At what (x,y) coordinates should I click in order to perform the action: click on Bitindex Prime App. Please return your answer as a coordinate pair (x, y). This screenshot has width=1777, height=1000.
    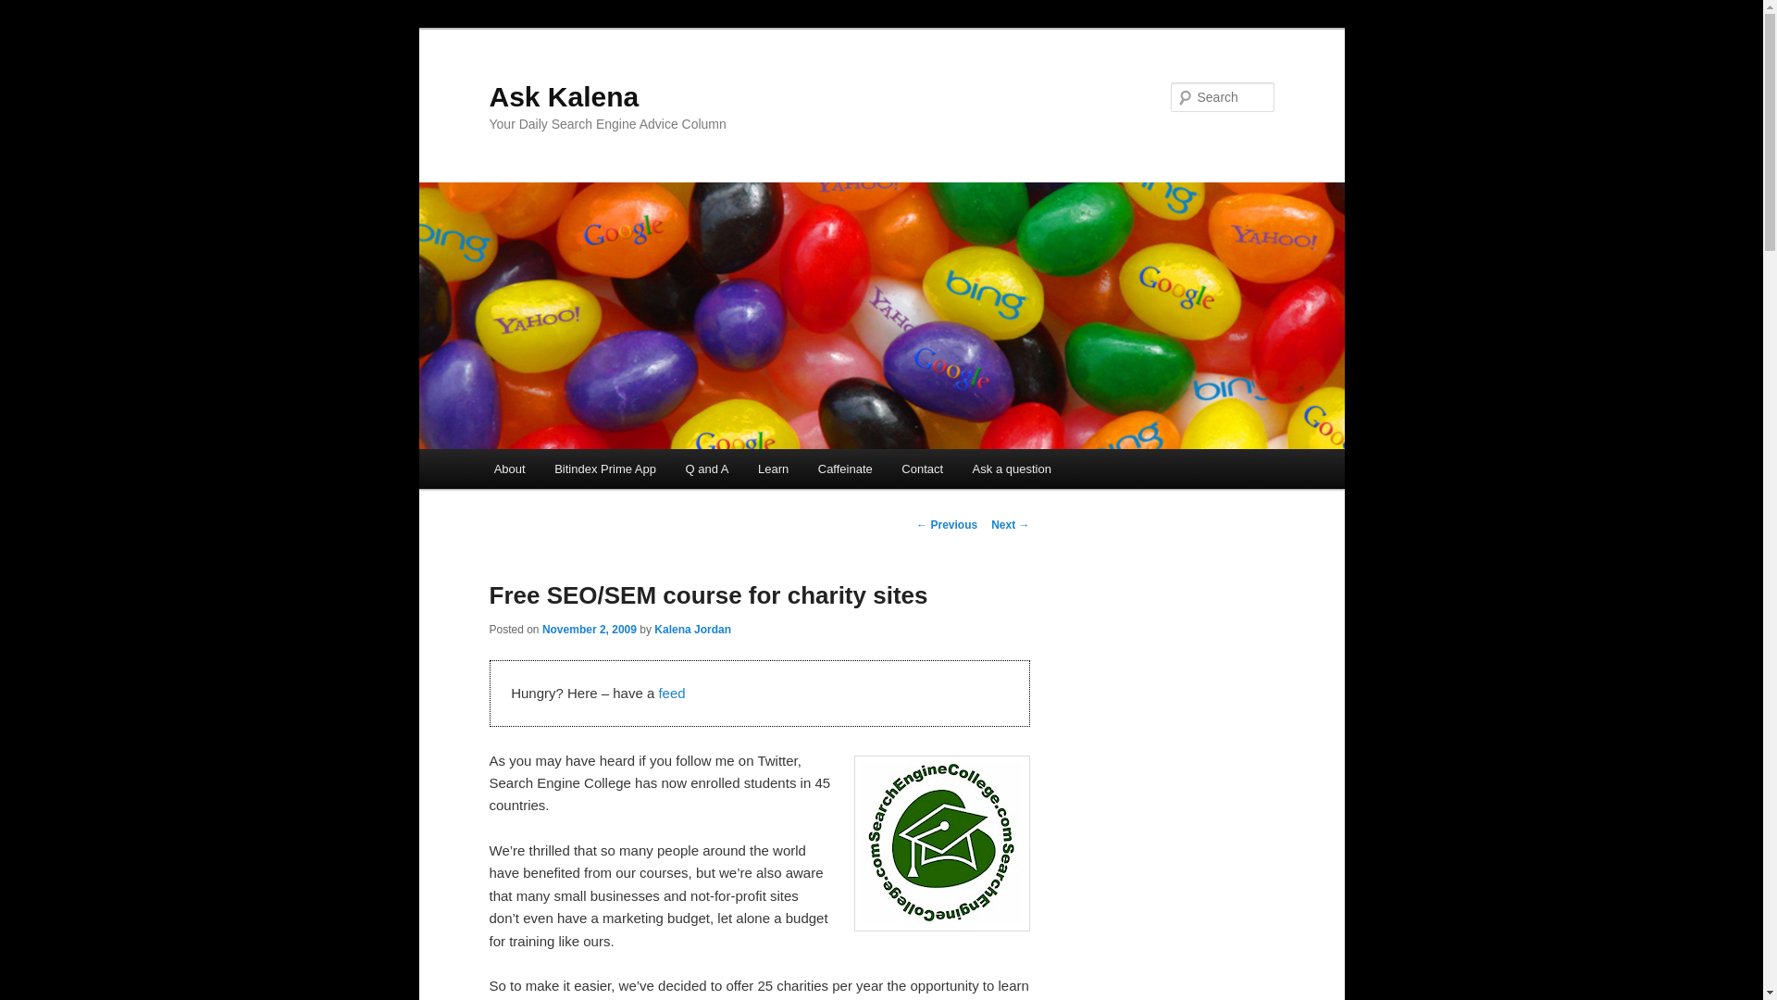
    Looking at the image, I should click on (604, 469).